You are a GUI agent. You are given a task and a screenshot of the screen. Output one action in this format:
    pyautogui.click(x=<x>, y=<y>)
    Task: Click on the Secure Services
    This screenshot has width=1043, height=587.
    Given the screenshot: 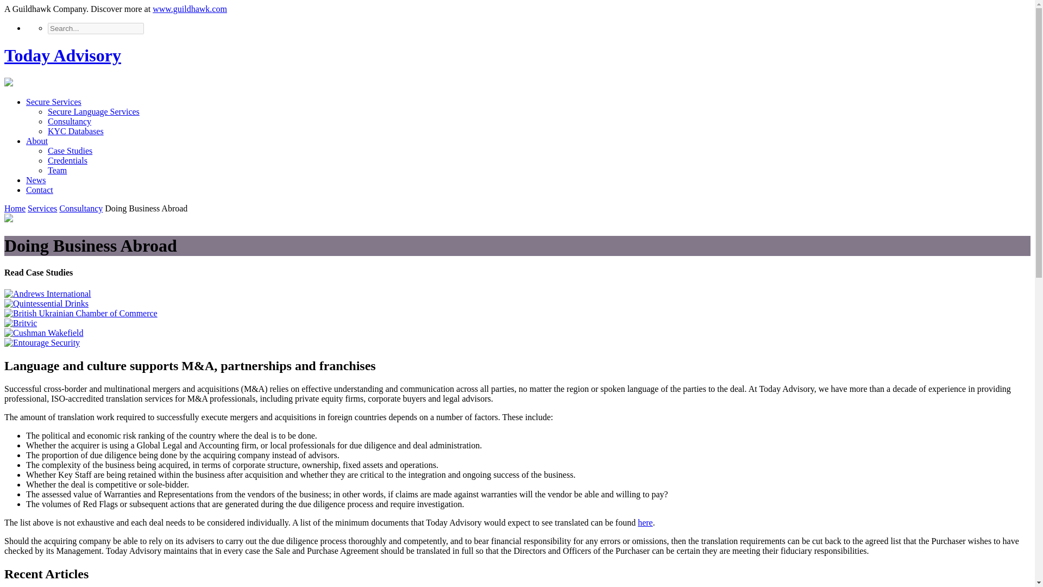 What is the action you would take?
    pyautogui.click(x=53, y=102)
    